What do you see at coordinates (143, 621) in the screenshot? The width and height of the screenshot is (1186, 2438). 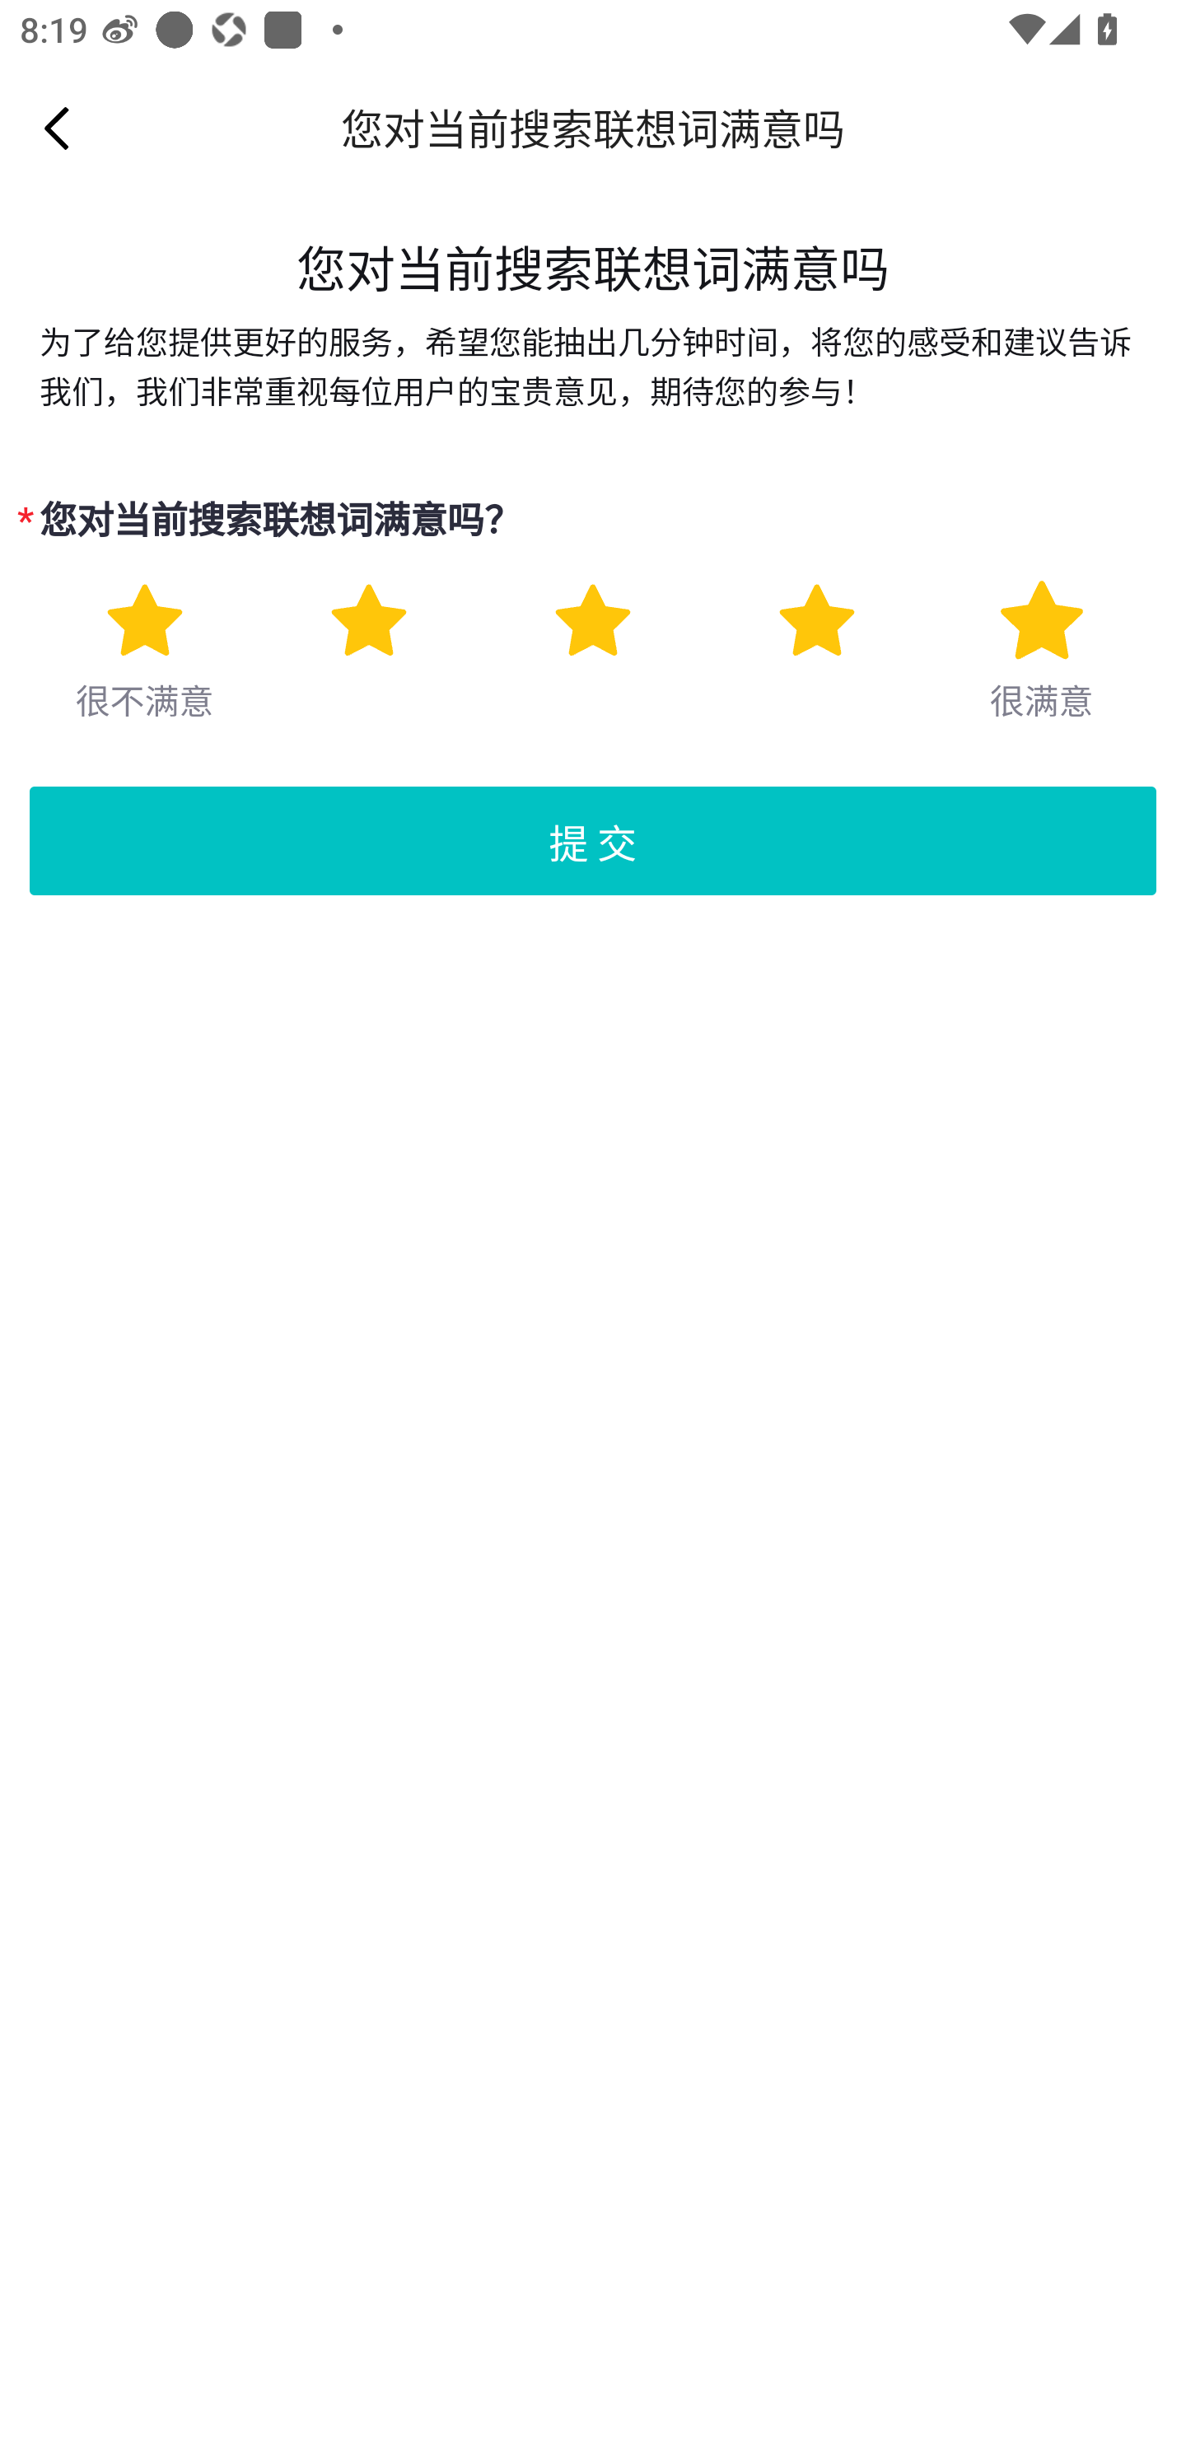 I see `star star` at bounding box center [143, 621].